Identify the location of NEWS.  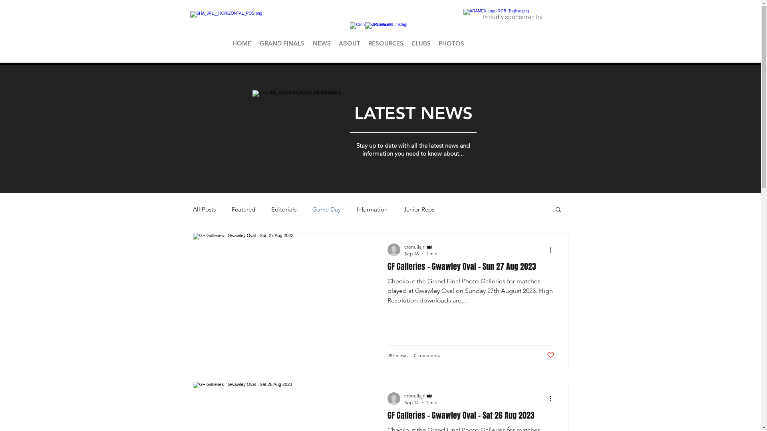
(321, 43).